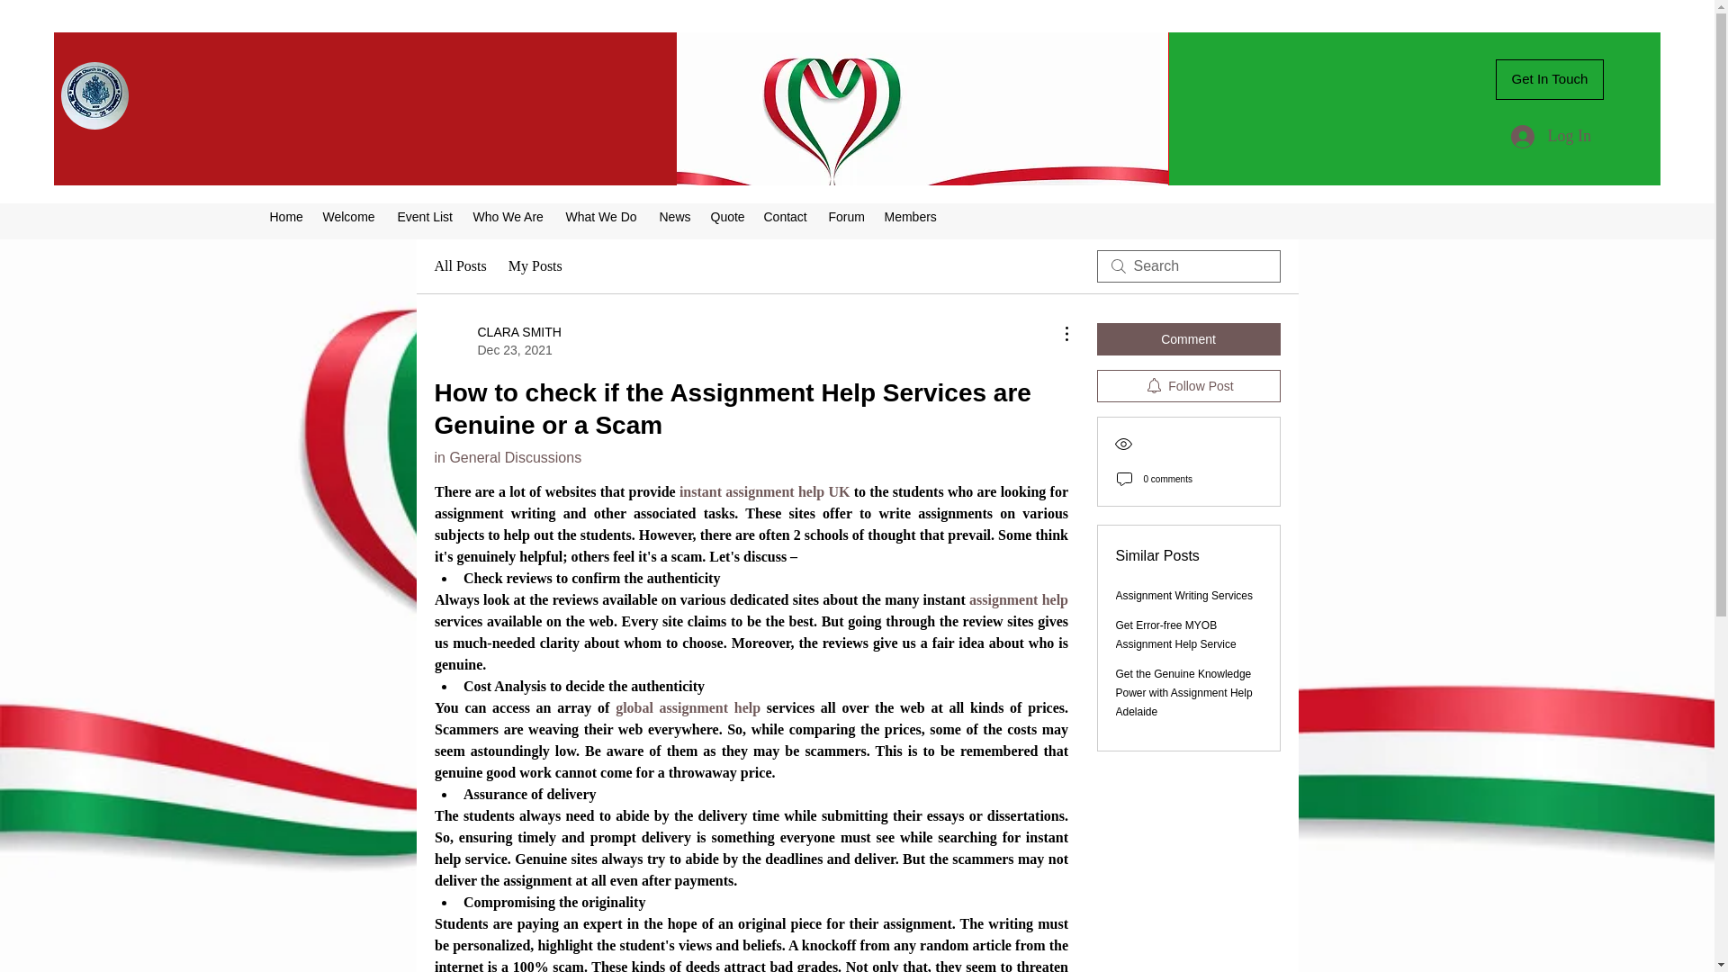 Image resolution: width=1728 pixels, height=972 pixels. I want to click on Comment, so click(497, 340).